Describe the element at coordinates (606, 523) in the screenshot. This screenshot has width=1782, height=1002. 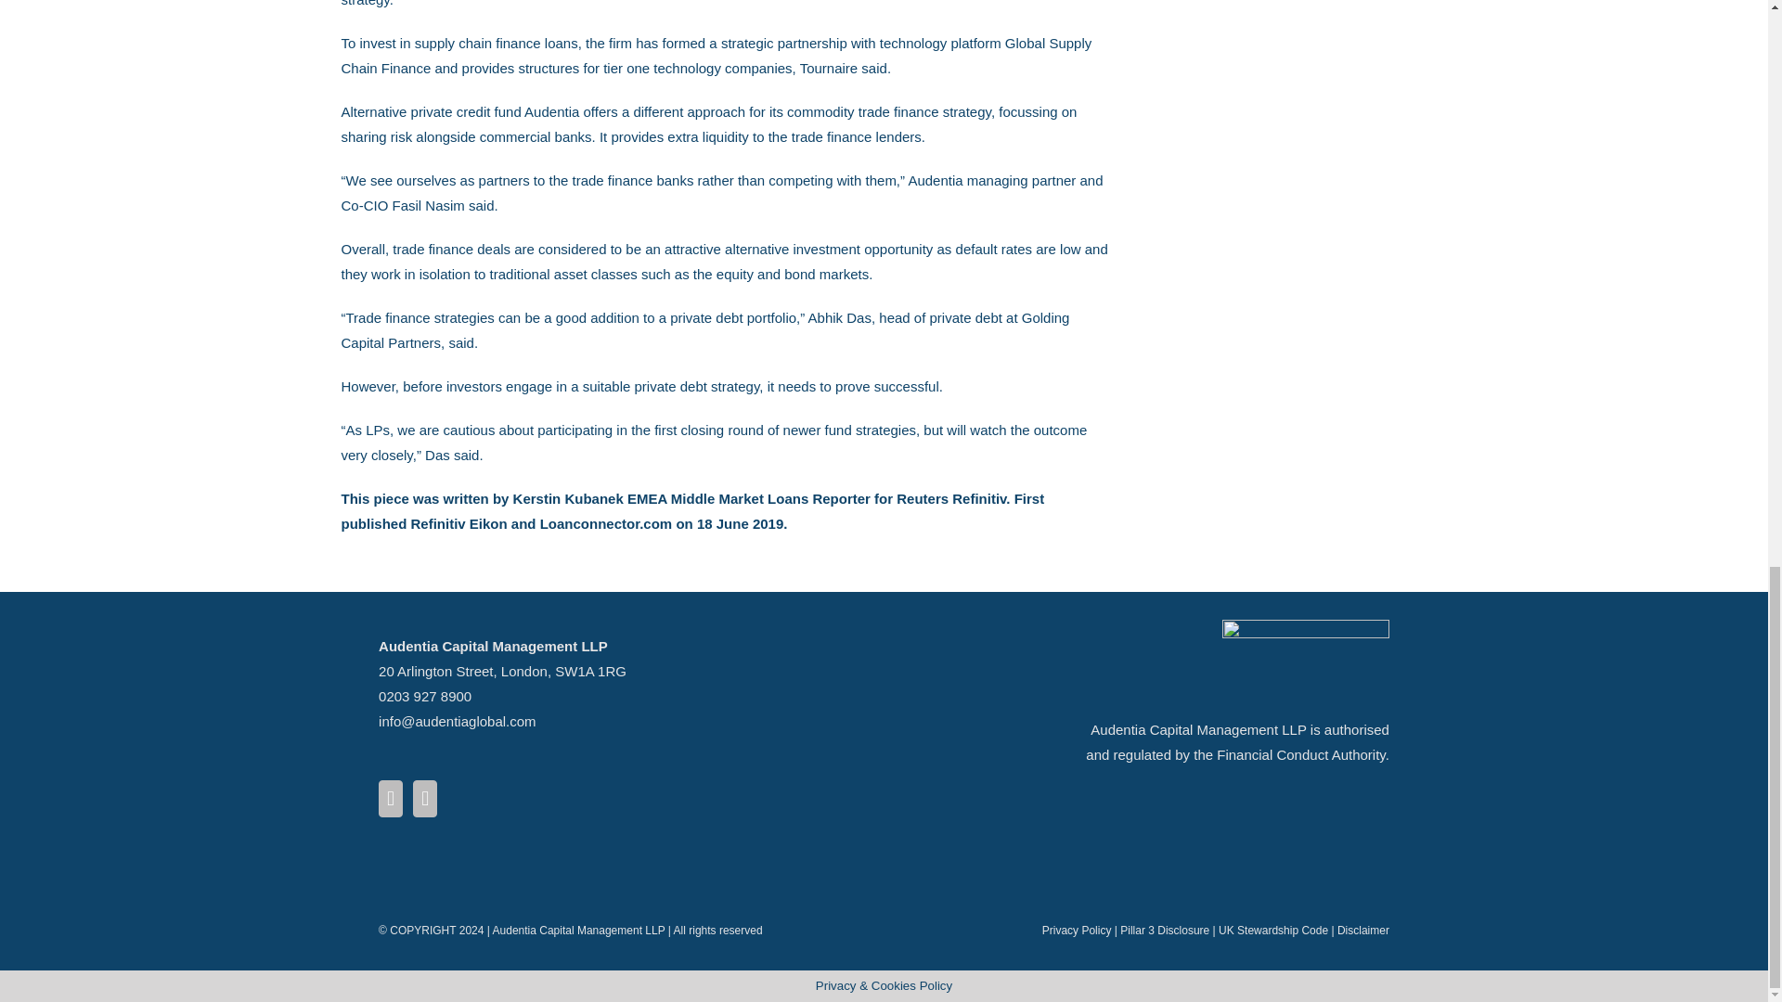
I see `Loanconnector.com` at that location.